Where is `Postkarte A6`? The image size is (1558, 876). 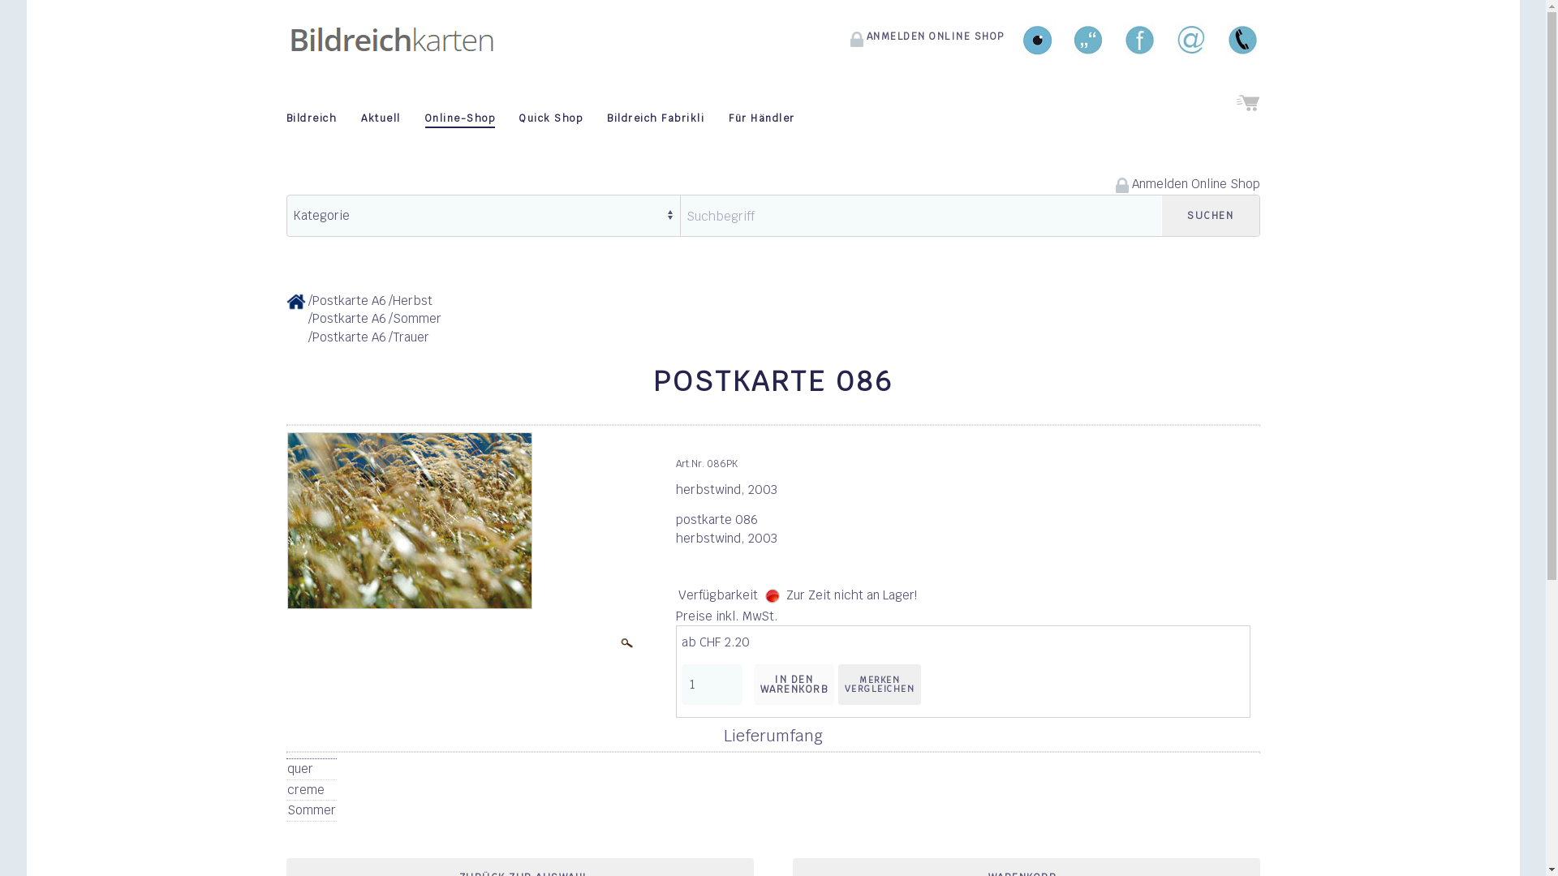
Postkarte A6 is located at coordinates (349, 300).